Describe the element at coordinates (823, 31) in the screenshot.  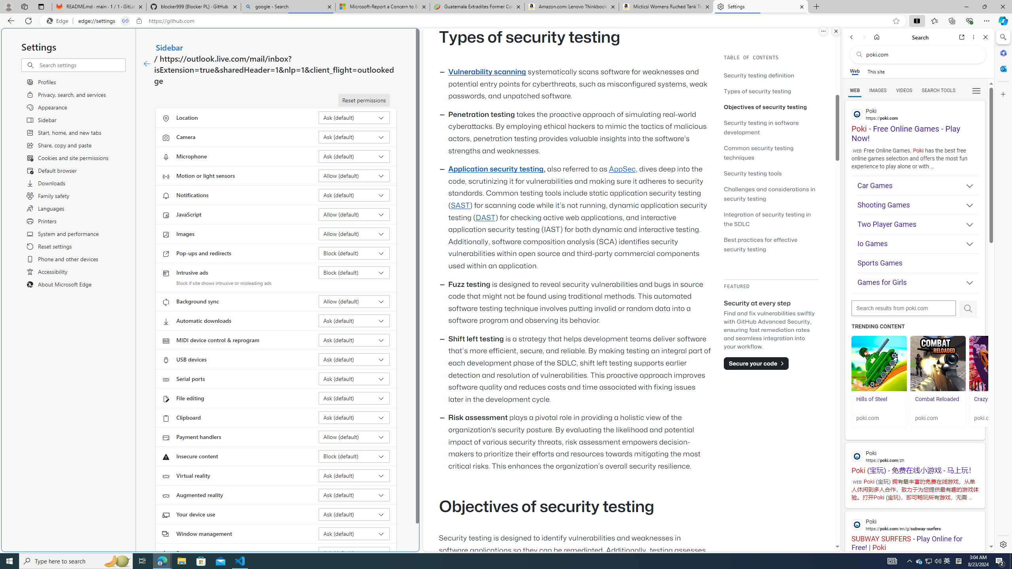
I see `More options.` at that location.